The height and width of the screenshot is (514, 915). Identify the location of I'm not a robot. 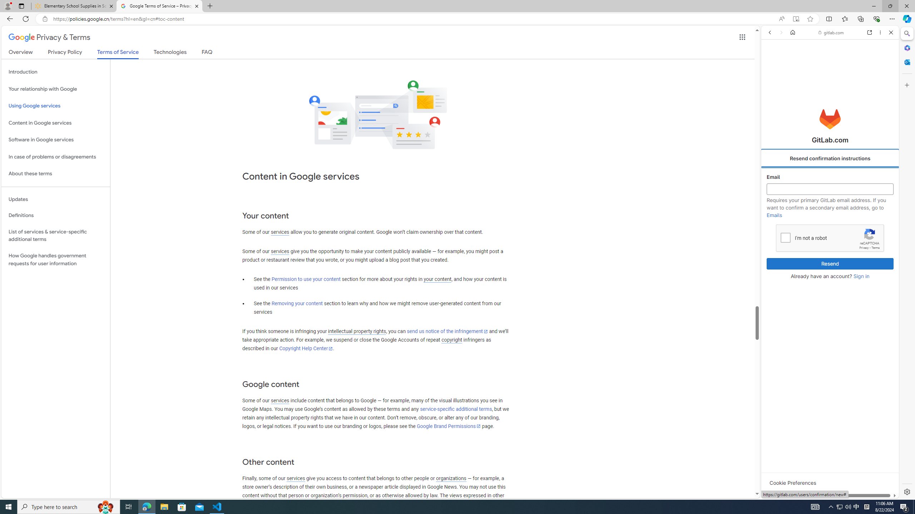
(785, 237).